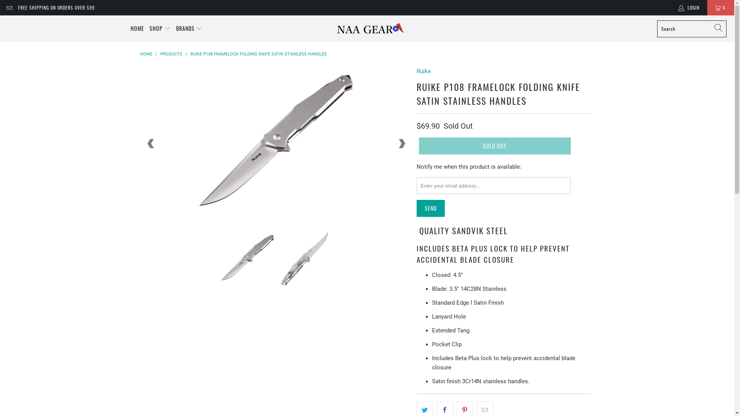  Describe the element at coordinates (371, 29) in the screenshot. I see `Naa Gear` at that location.